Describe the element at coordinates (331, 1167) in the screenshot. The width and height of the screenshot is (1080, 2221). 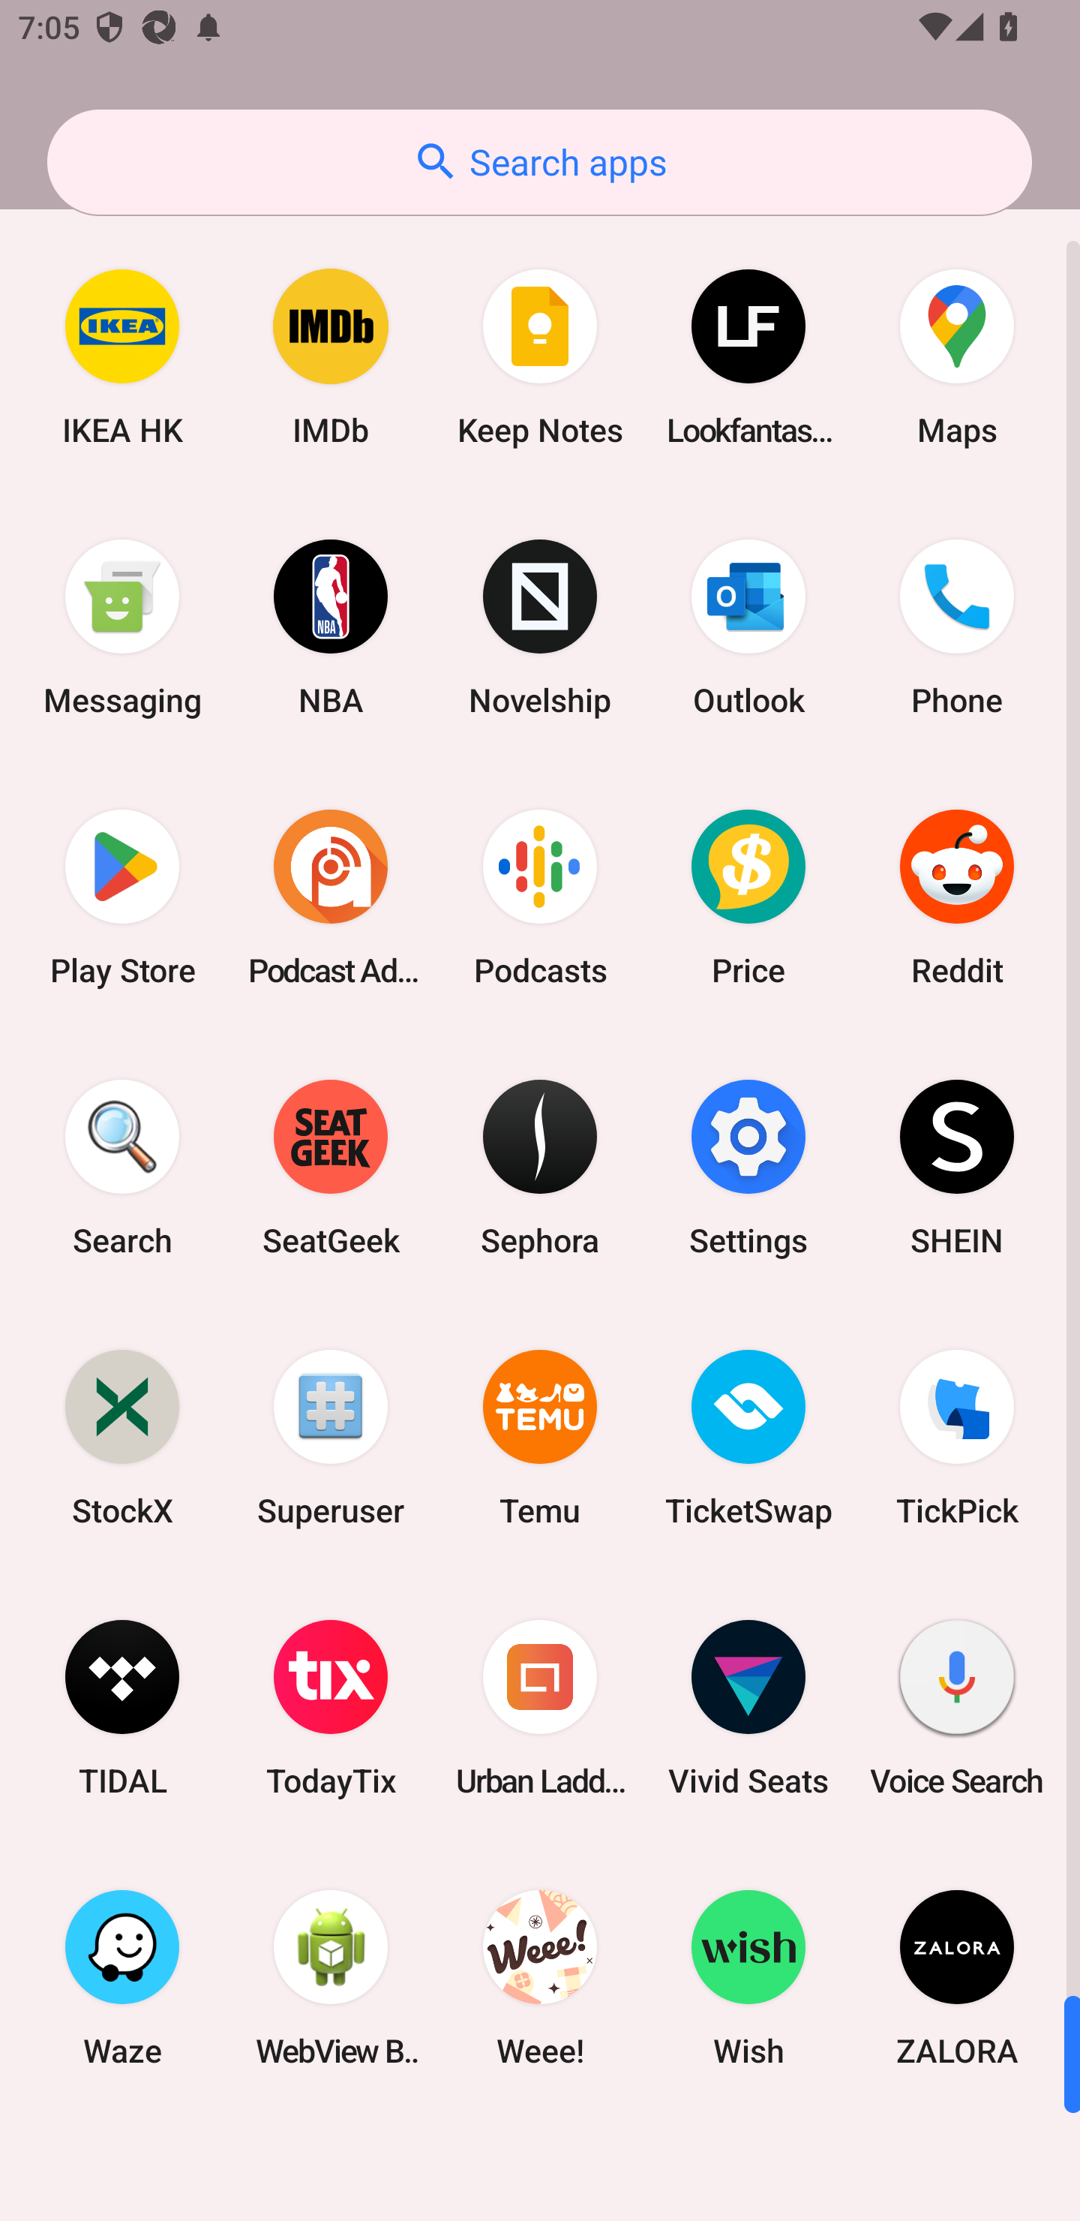
I see `SeatGeek` at that location.